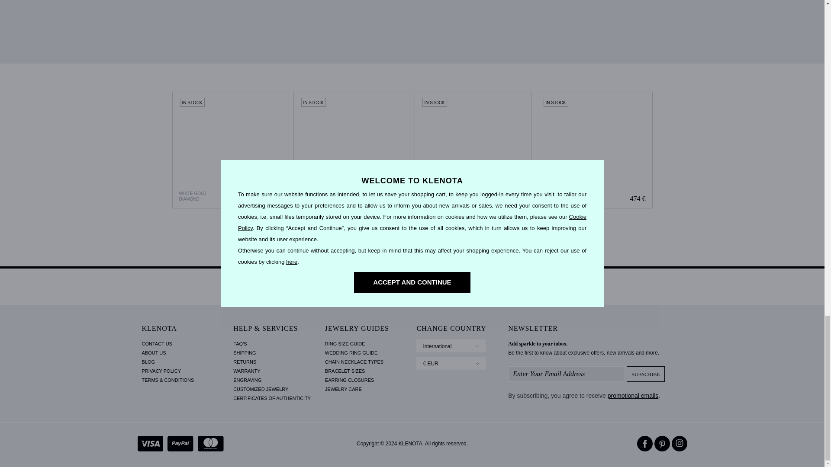  What do you see at coordinates (473, 150) in the screenshot?
I see `Classic Engagement Ring in White Gold with a Diamond` at bounding box center [473, 150].